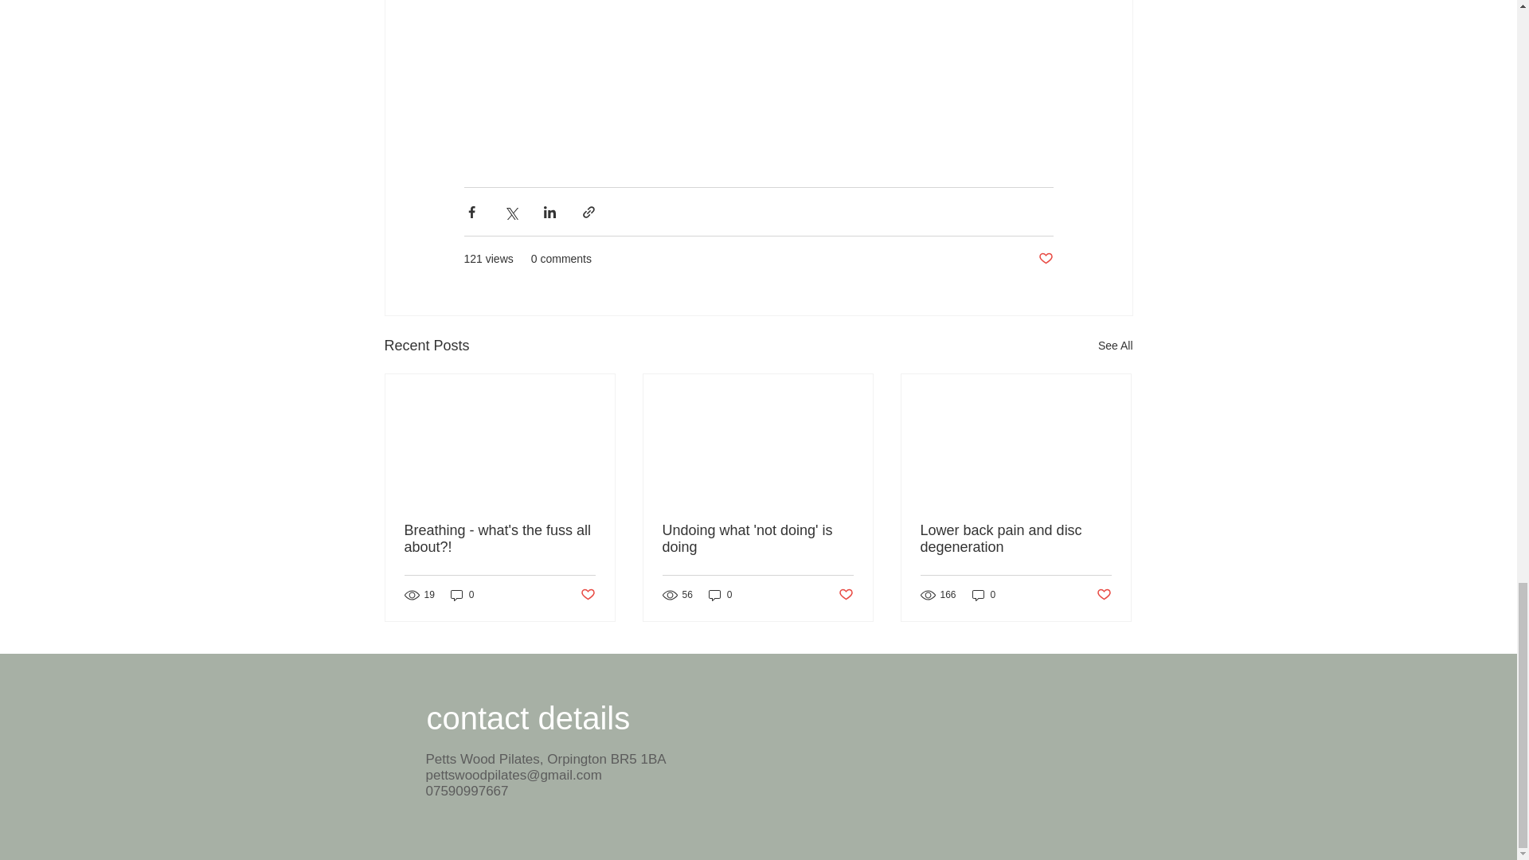  Describe the element at coordinates (1045, 259) in the screenshot. I see `Post not marked as liked` at that location.